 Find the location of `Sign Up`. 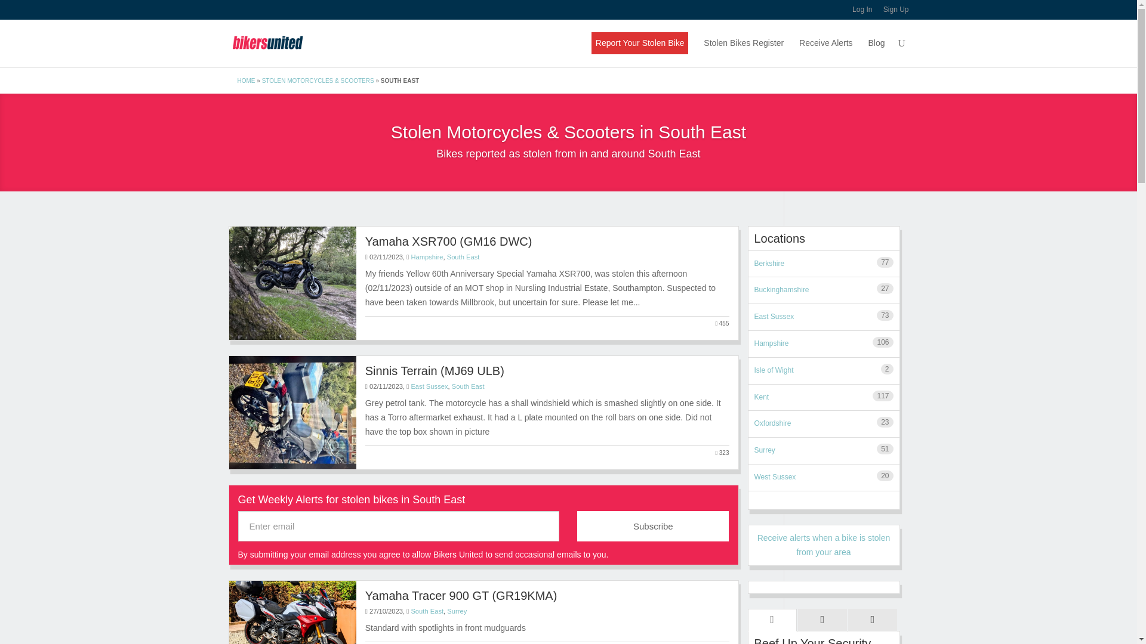

Sign Up is located at coordinates (896, 13).